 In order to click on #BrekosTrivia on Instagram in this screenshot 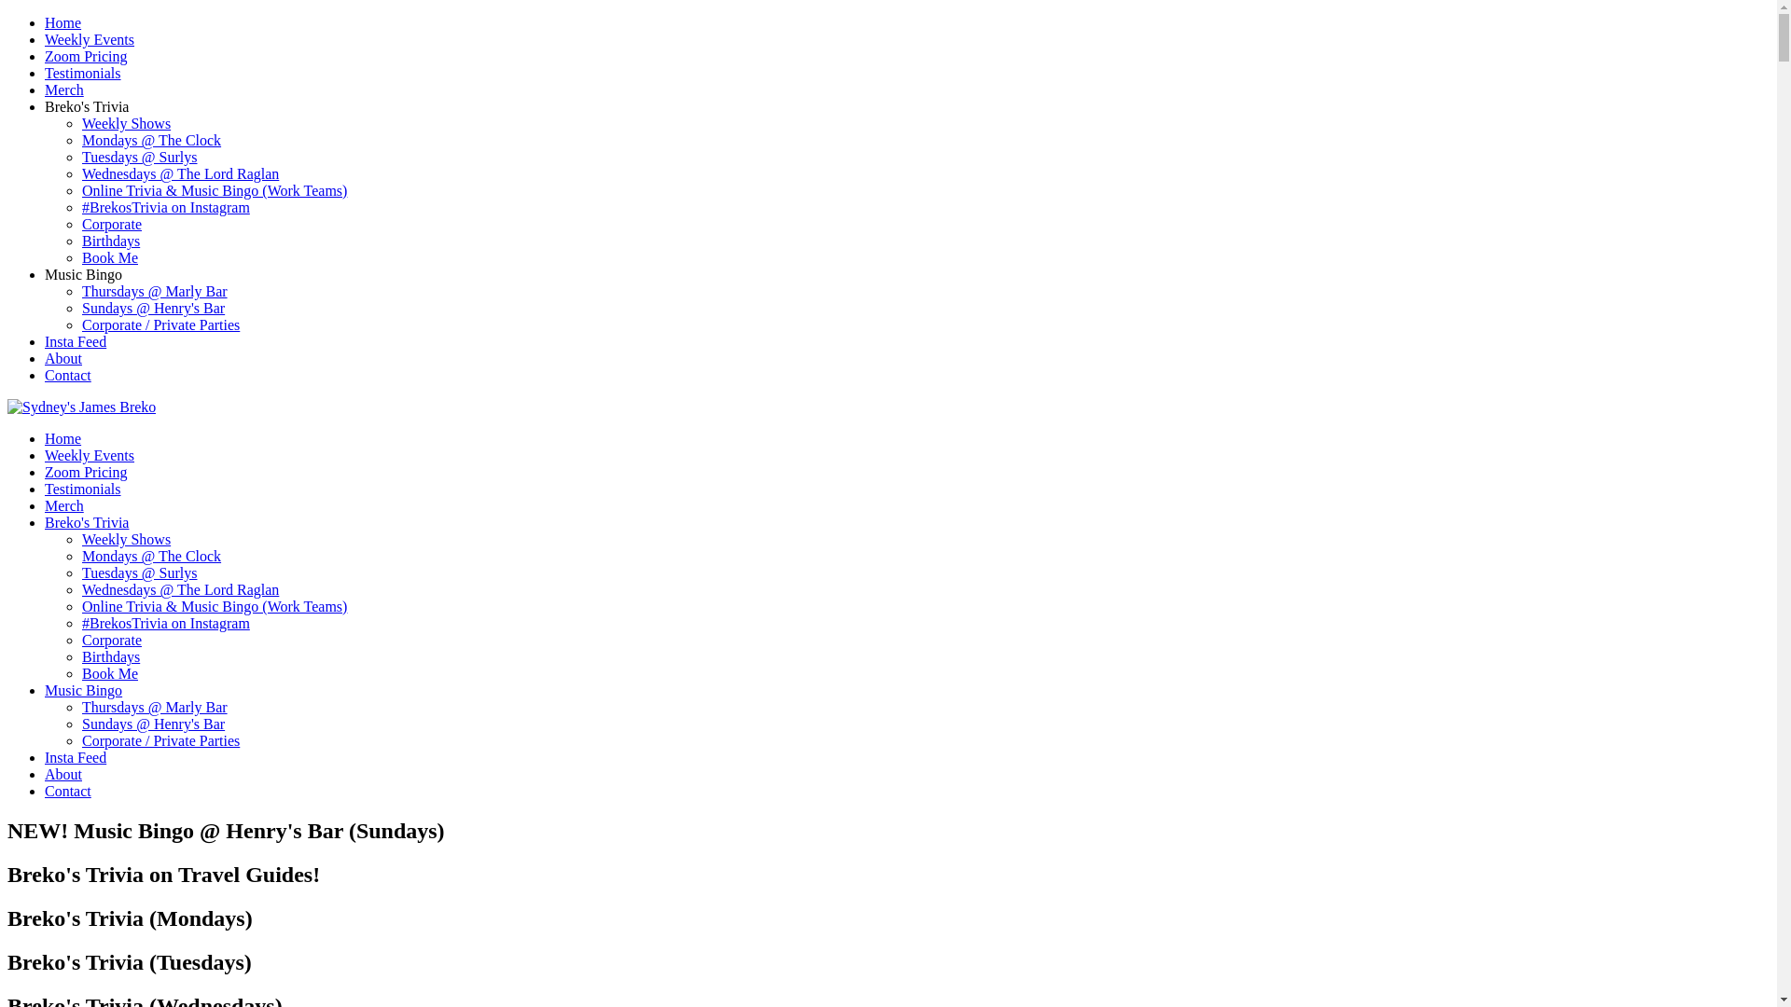, I will do `click(166, 207)`.